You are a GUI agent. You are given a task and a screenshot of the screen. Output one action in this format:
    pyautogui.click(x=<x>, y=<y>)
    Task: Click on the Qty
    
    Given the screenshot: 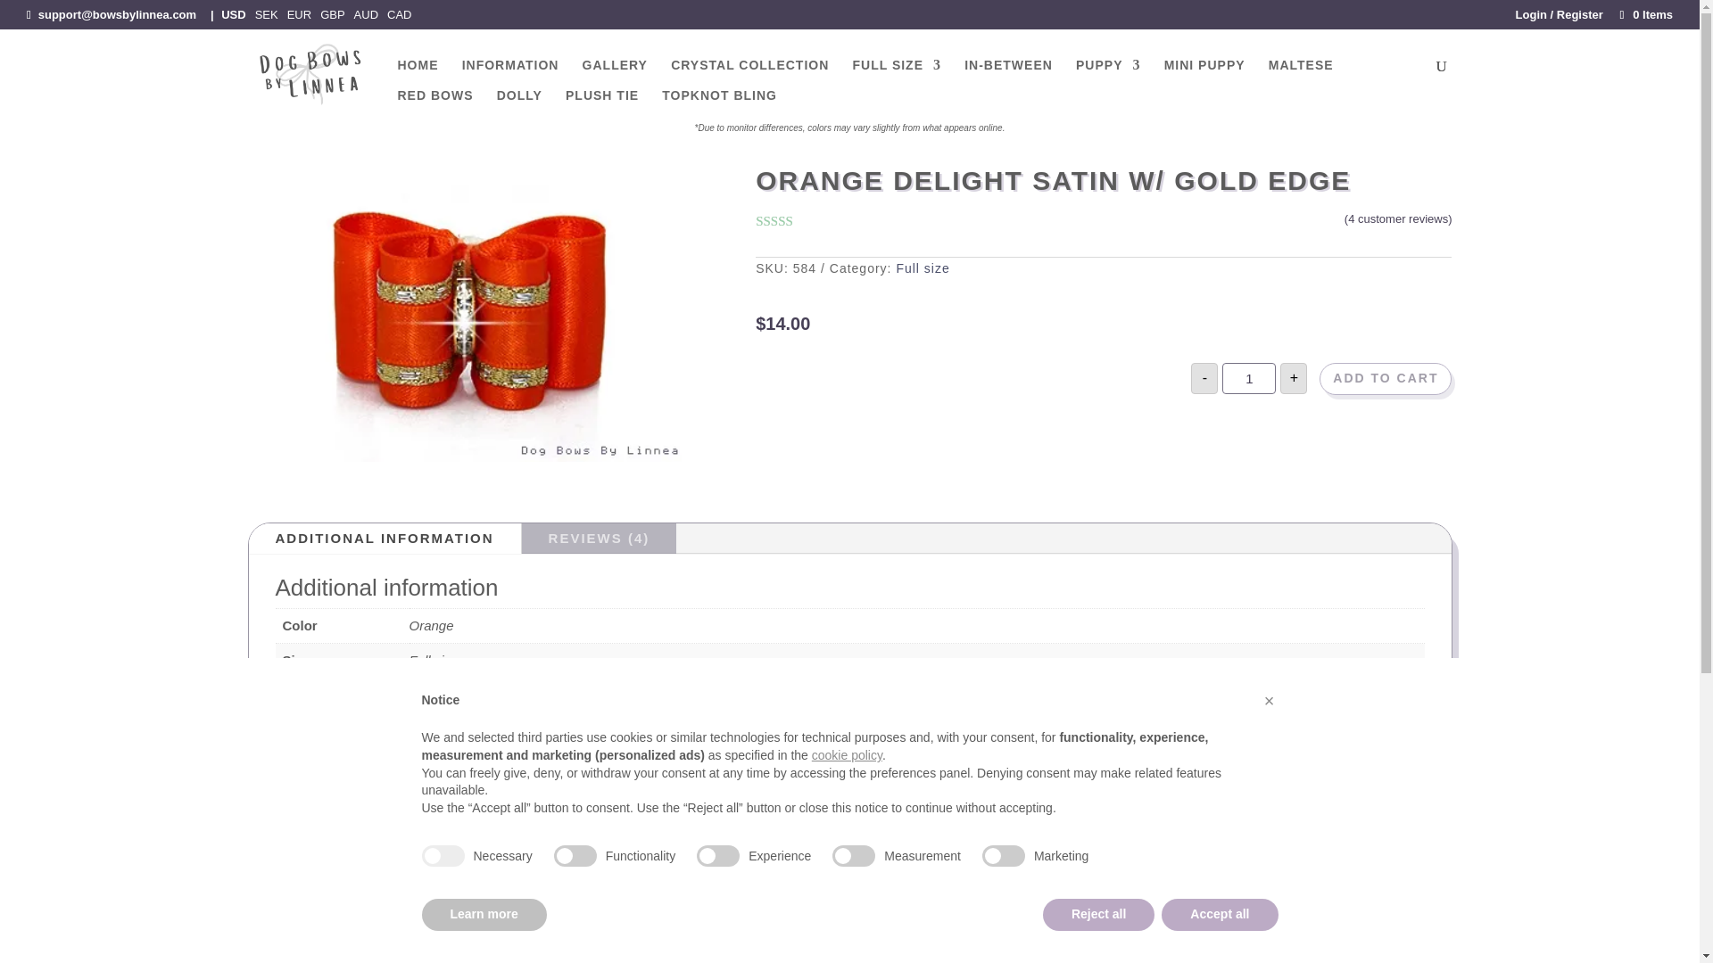 What is the action you would take?
    pyautogui.click(x=1249, y=378)
    